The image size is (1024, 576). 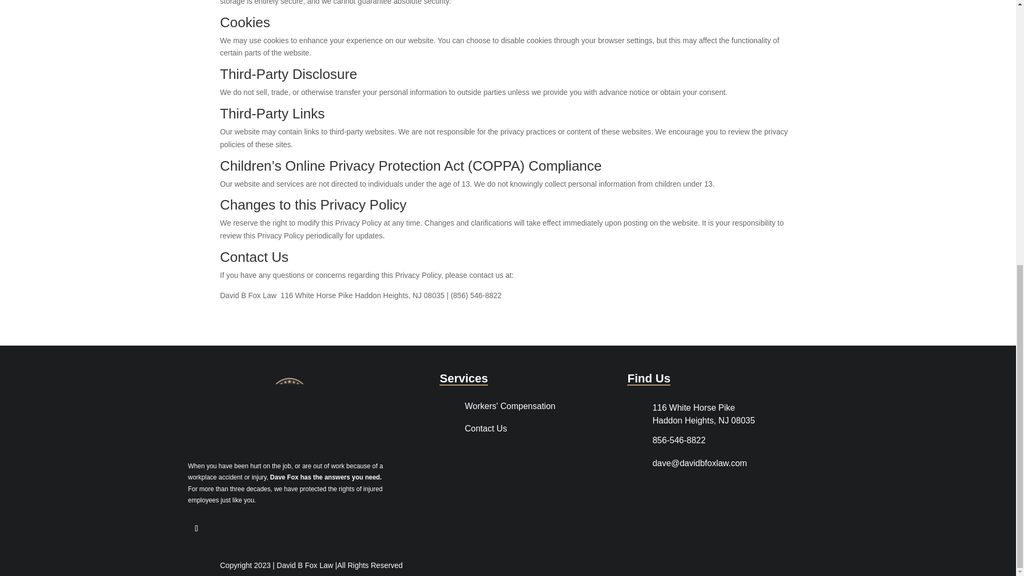 I want to click on Follow on Facebook, so click(x=196, y=528).